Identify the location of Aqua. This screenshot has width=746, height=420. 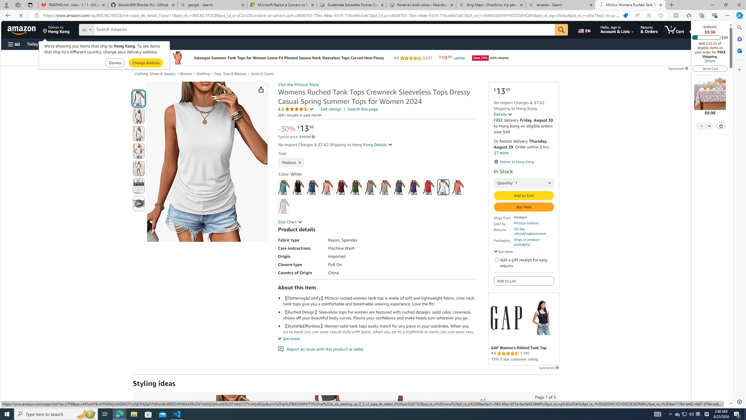
(284, 187).